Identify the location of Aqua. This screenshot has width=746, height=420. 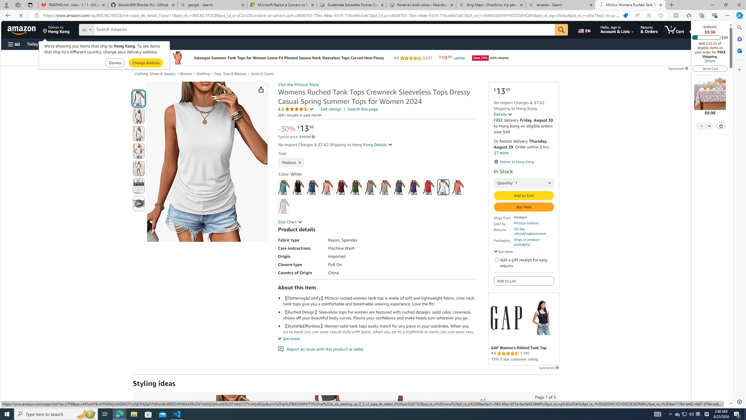
(284, 187).